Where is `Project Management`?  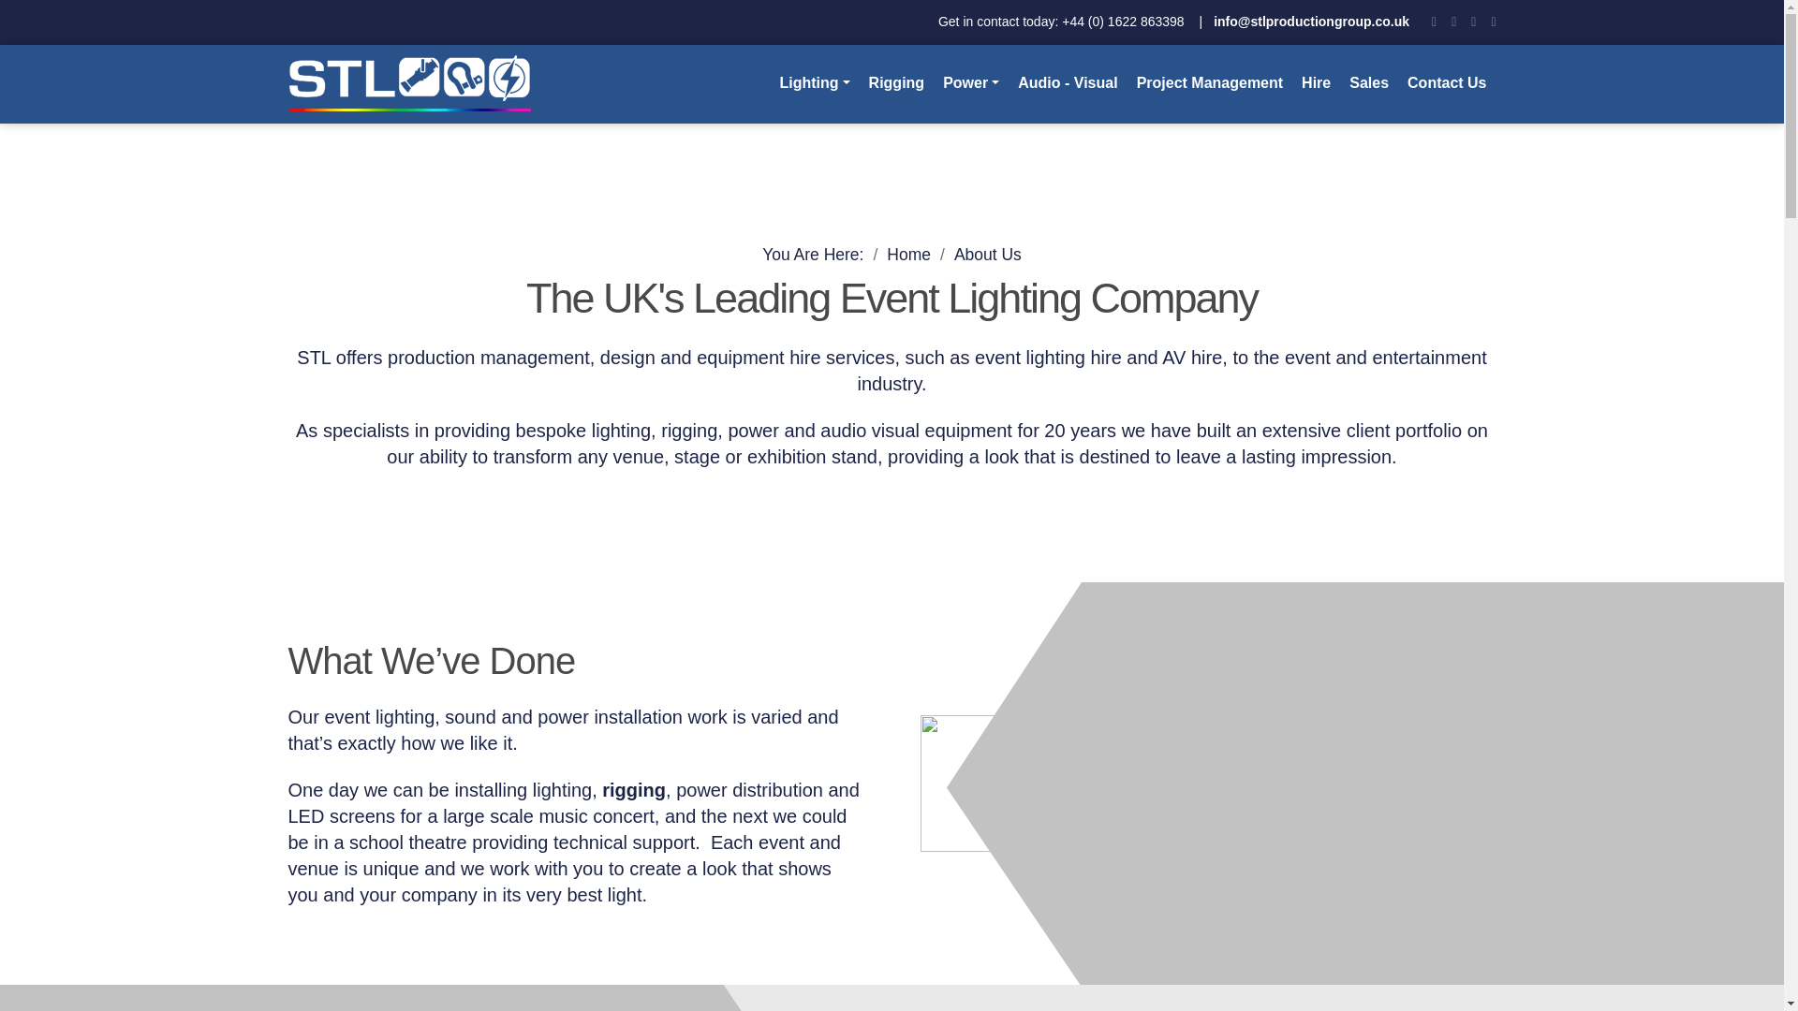 Project Management is located at coordinates (1210, 82).